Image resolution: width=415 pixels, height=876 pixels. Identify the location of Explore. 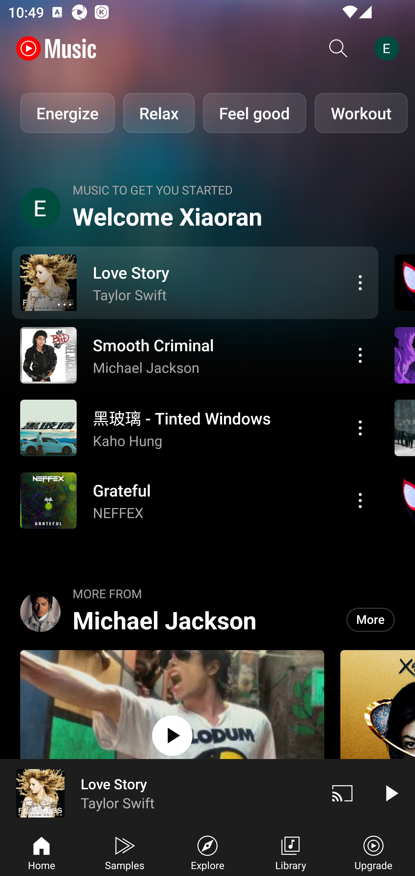
(207, 852).